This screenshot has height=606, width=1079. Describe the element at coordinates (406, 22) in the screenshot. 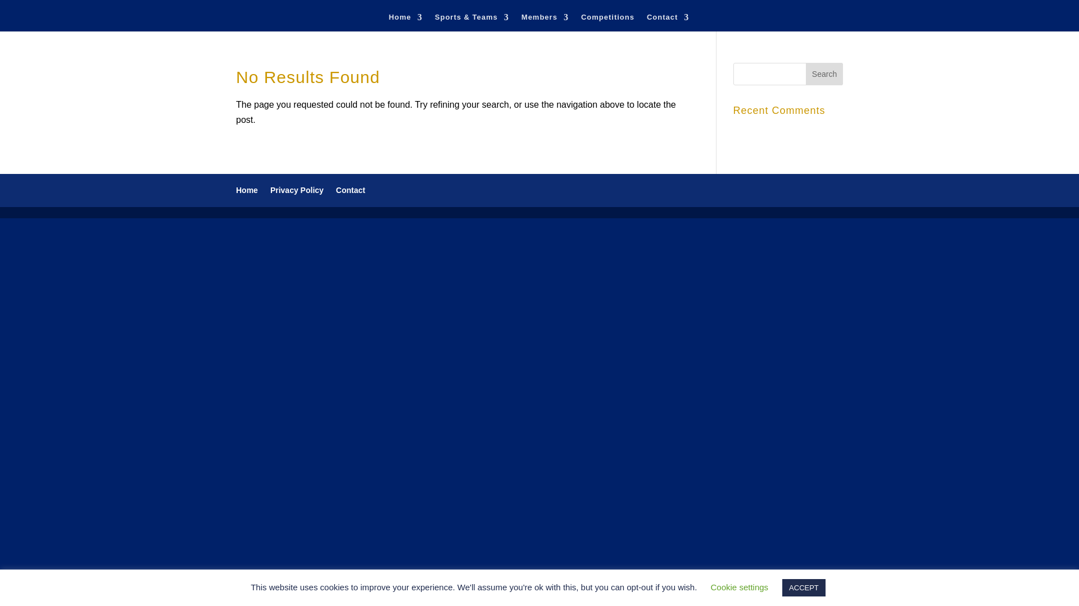

I see `Home` at that location.